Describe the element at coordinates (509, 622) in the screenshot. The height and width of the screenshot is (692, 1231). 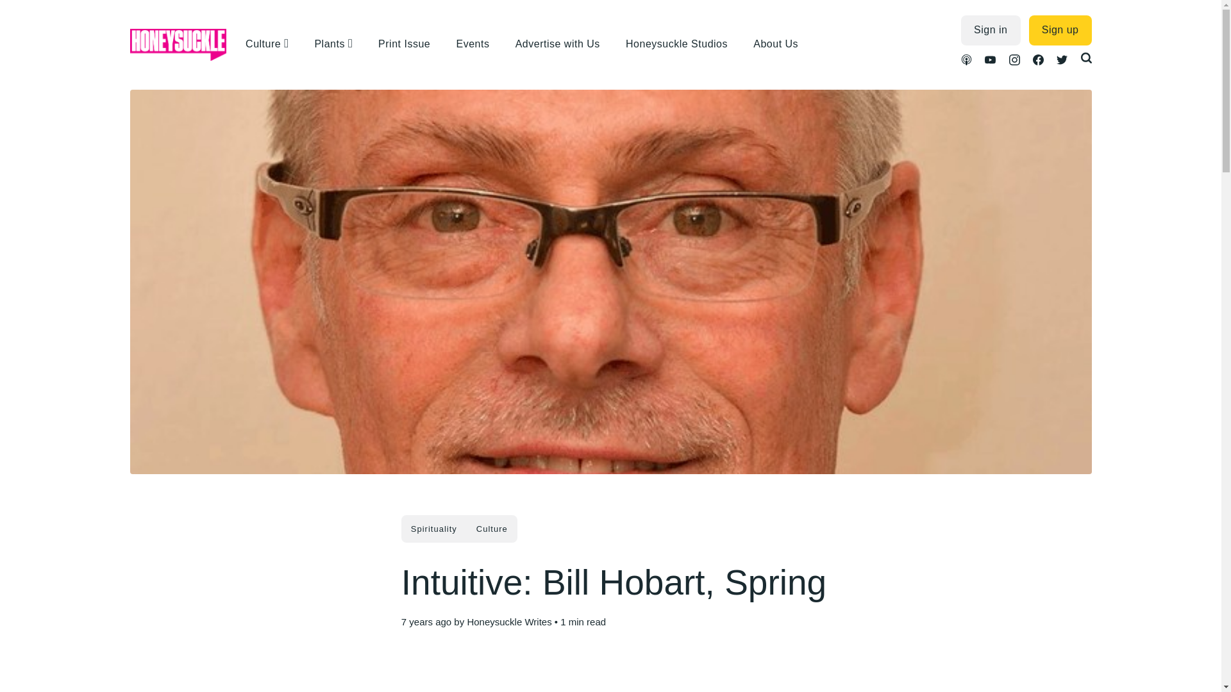
I see `Honeysuckle Writes` at that location.